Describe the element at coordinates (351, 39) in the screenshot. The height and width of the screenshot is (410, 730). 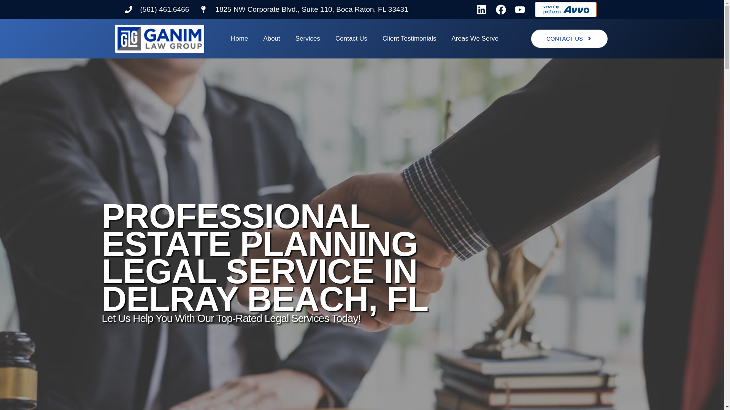
I see `Contact Us` at that location.